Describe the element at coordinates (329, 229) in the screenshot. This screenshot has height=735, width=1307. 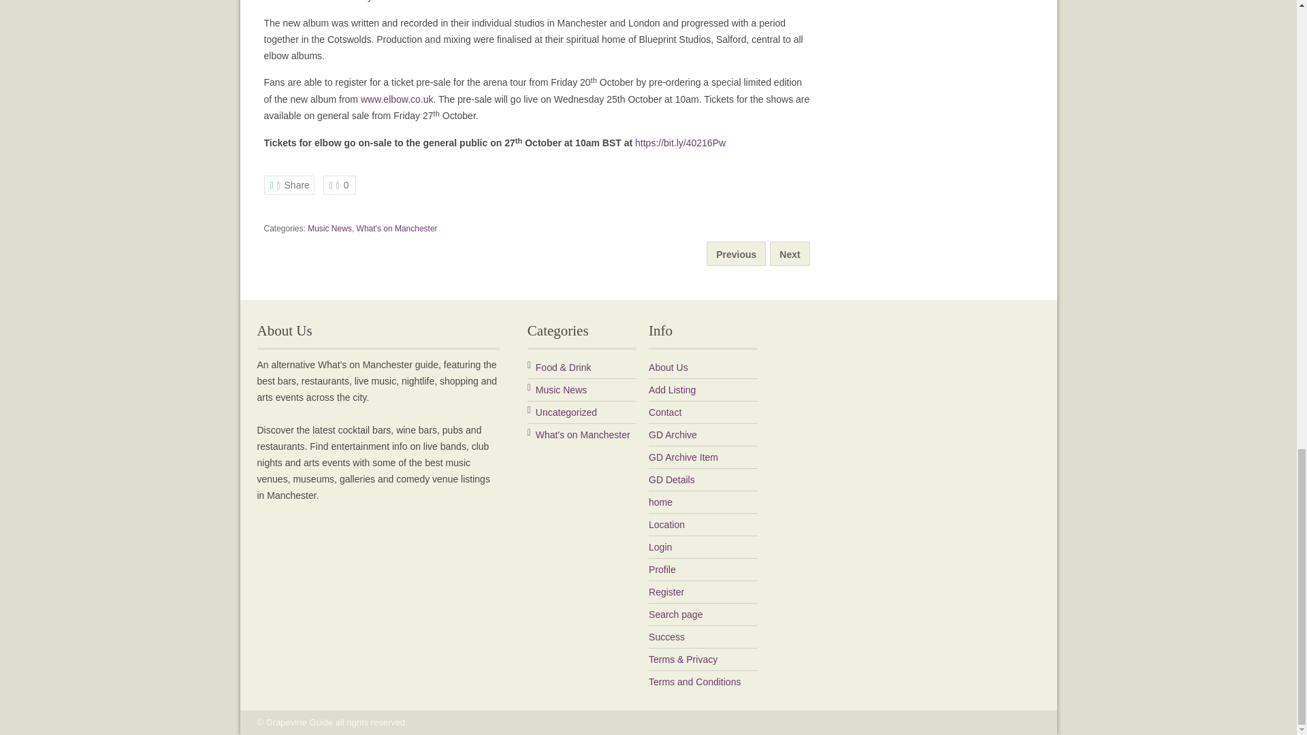
I see `Music News` at that location.